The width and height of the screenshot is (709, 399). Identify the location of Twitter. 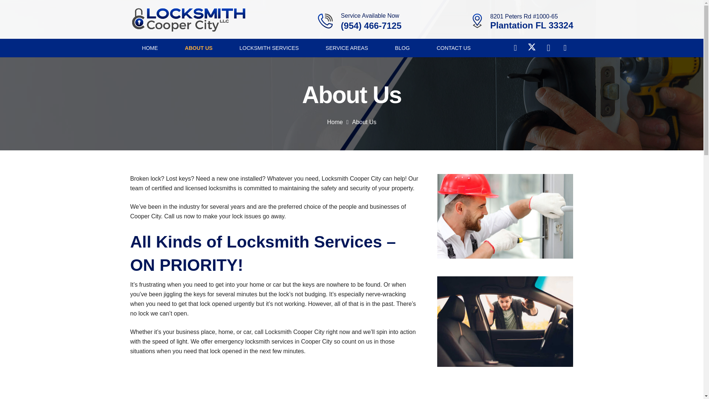
(532, 48).